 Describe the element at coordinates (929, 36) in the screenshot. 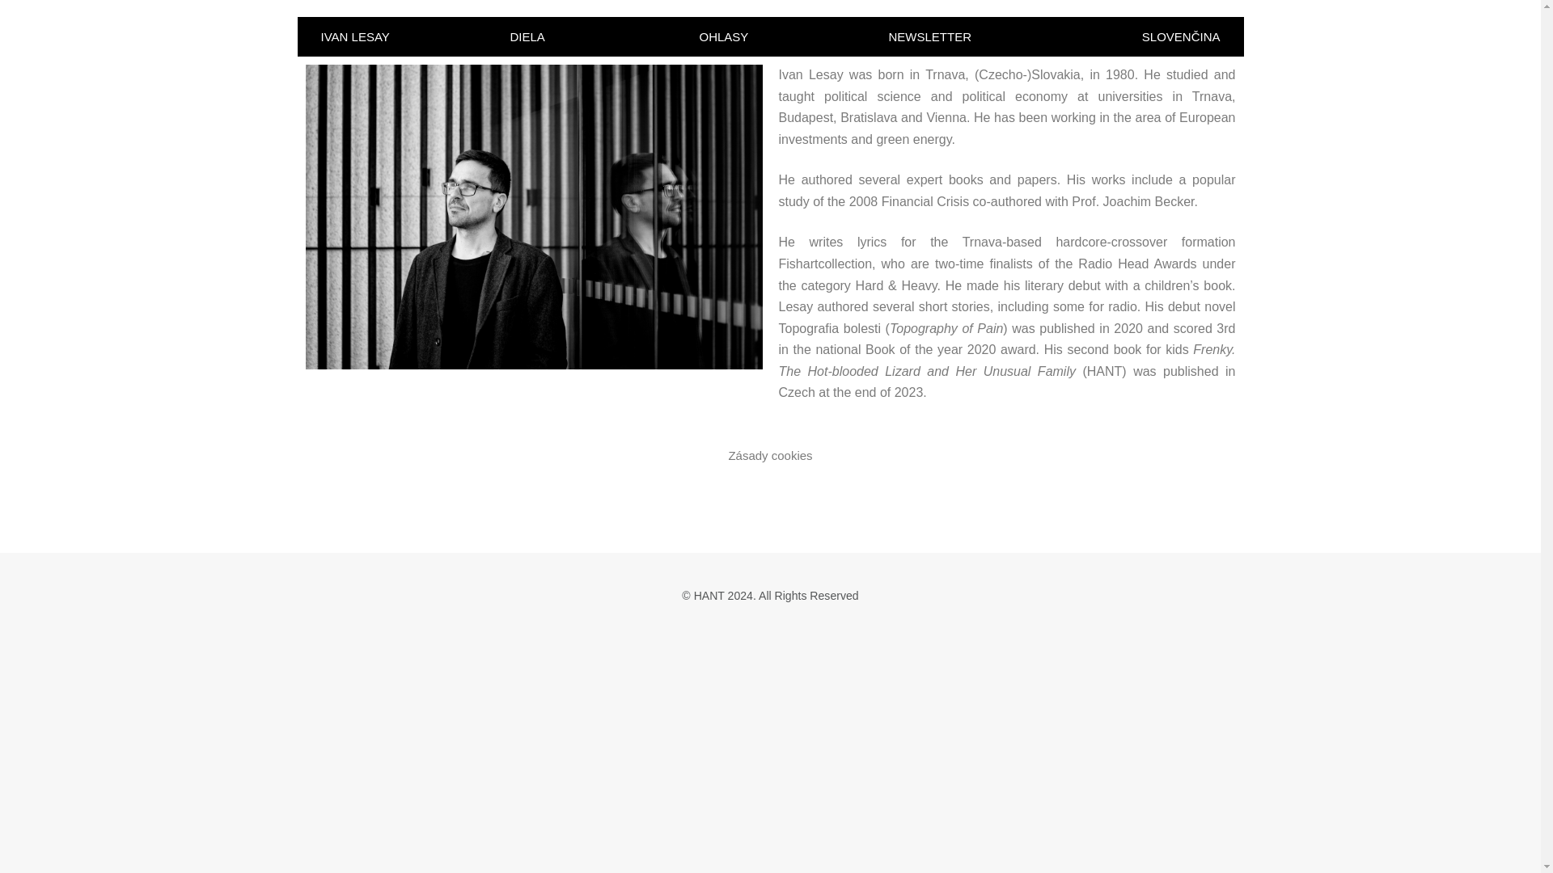

I see `NEWSLETTER` at that location.